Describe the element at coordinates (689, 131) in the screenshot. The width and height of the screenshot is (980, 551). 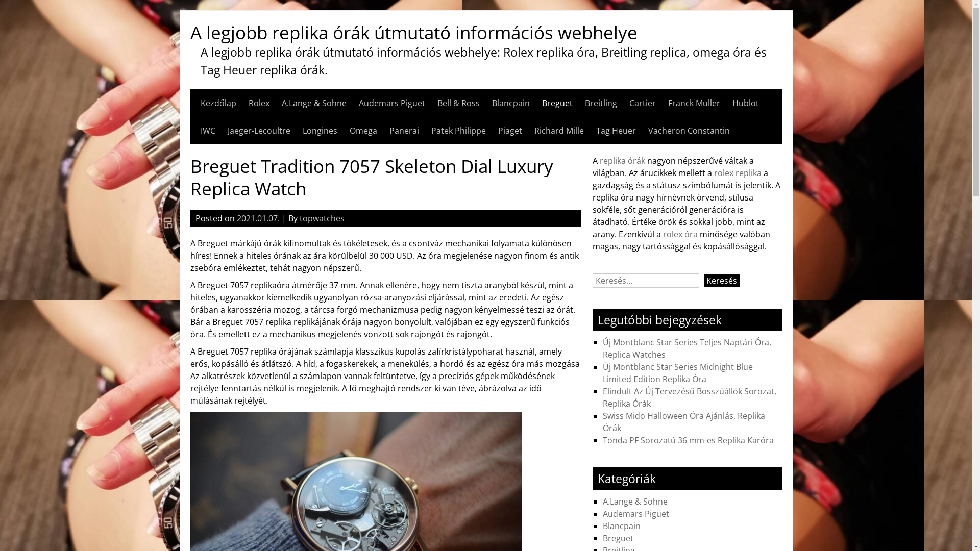
I see `Vacheron Constantin` at that location.